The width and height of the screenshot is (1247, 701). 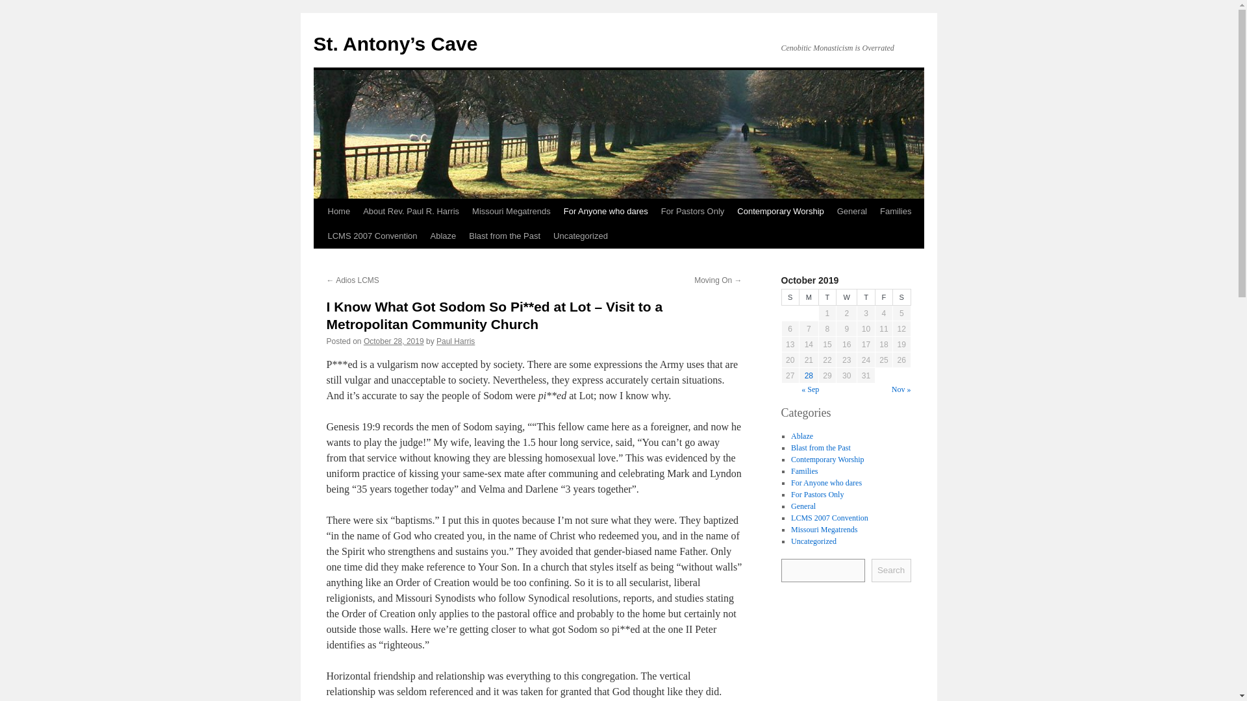 I want to click on Uncategorized, so click(x=581, y=236).